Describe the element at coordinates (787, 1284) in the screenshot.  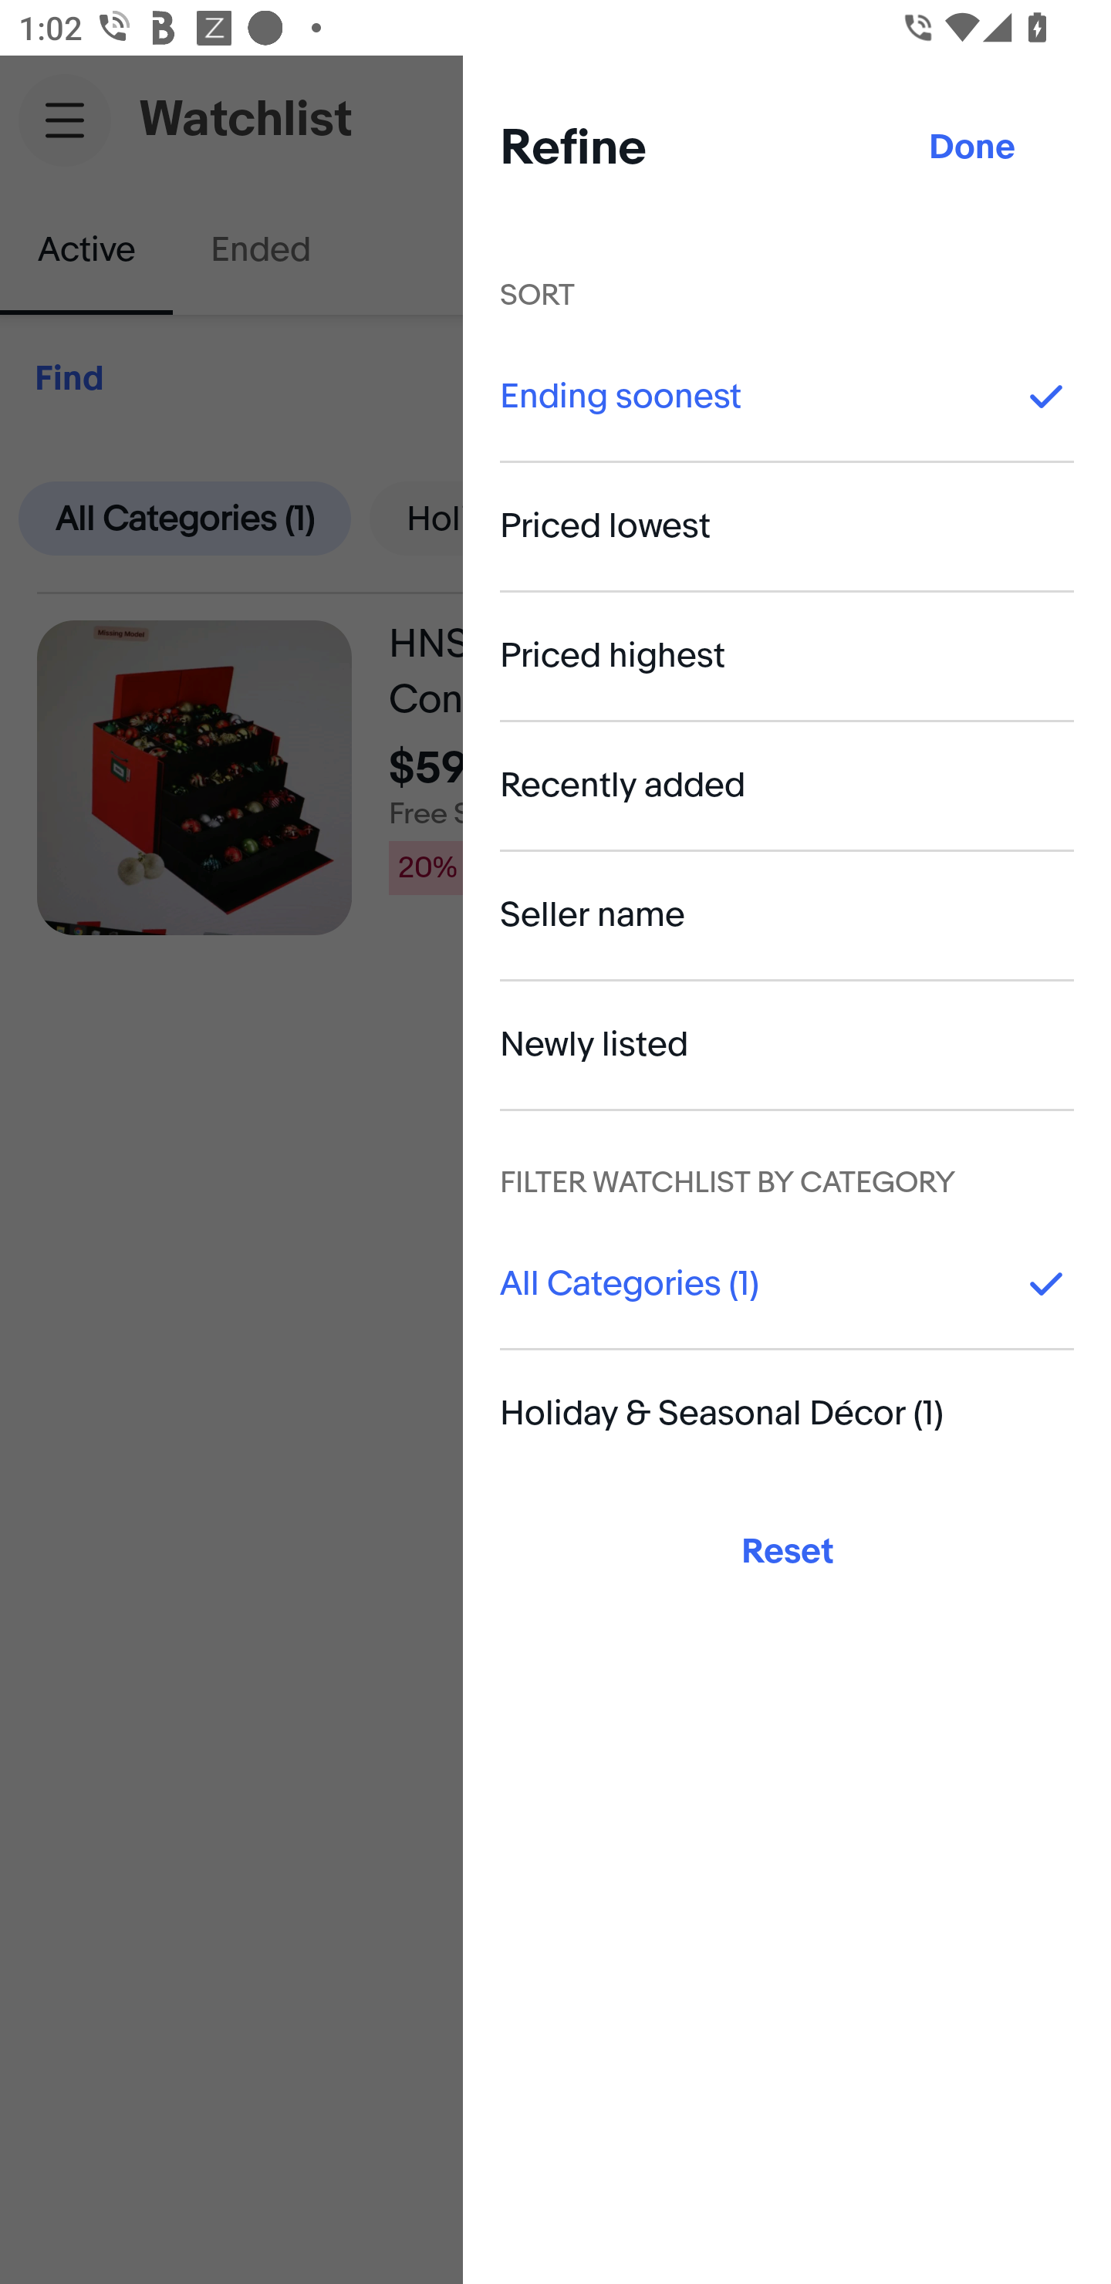
I see `All Categories (1) All Categories, 1 item, 7 of 8` at that location.